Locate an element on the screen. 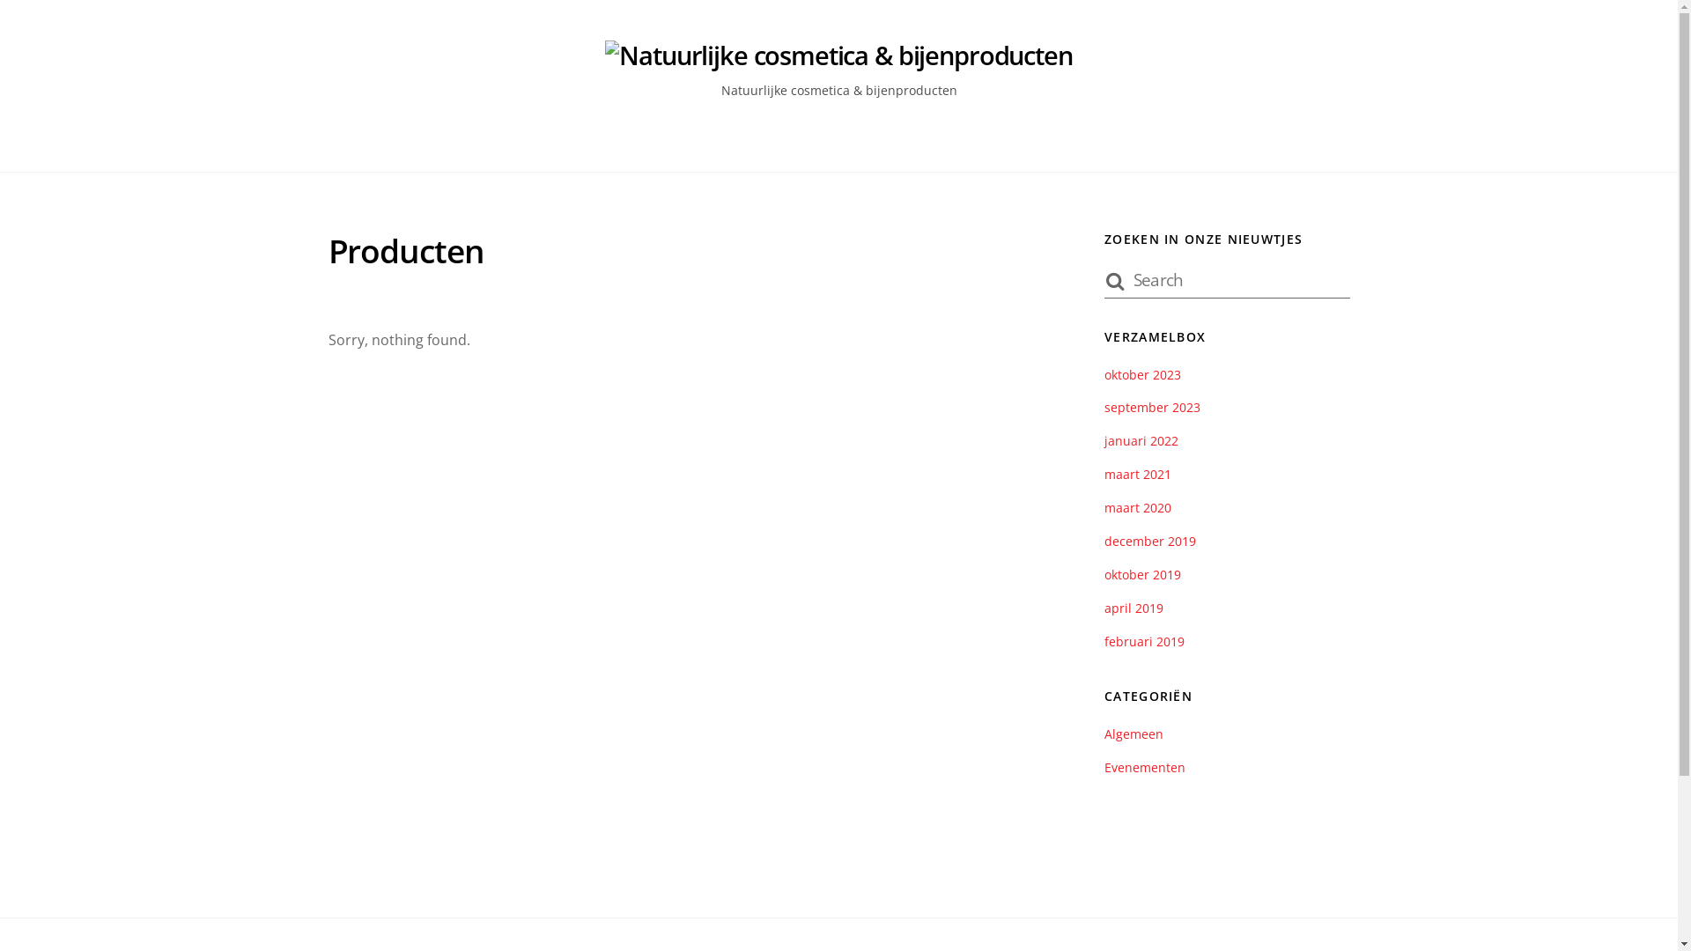  maart 2021 is located at coordinates (1138, 474).